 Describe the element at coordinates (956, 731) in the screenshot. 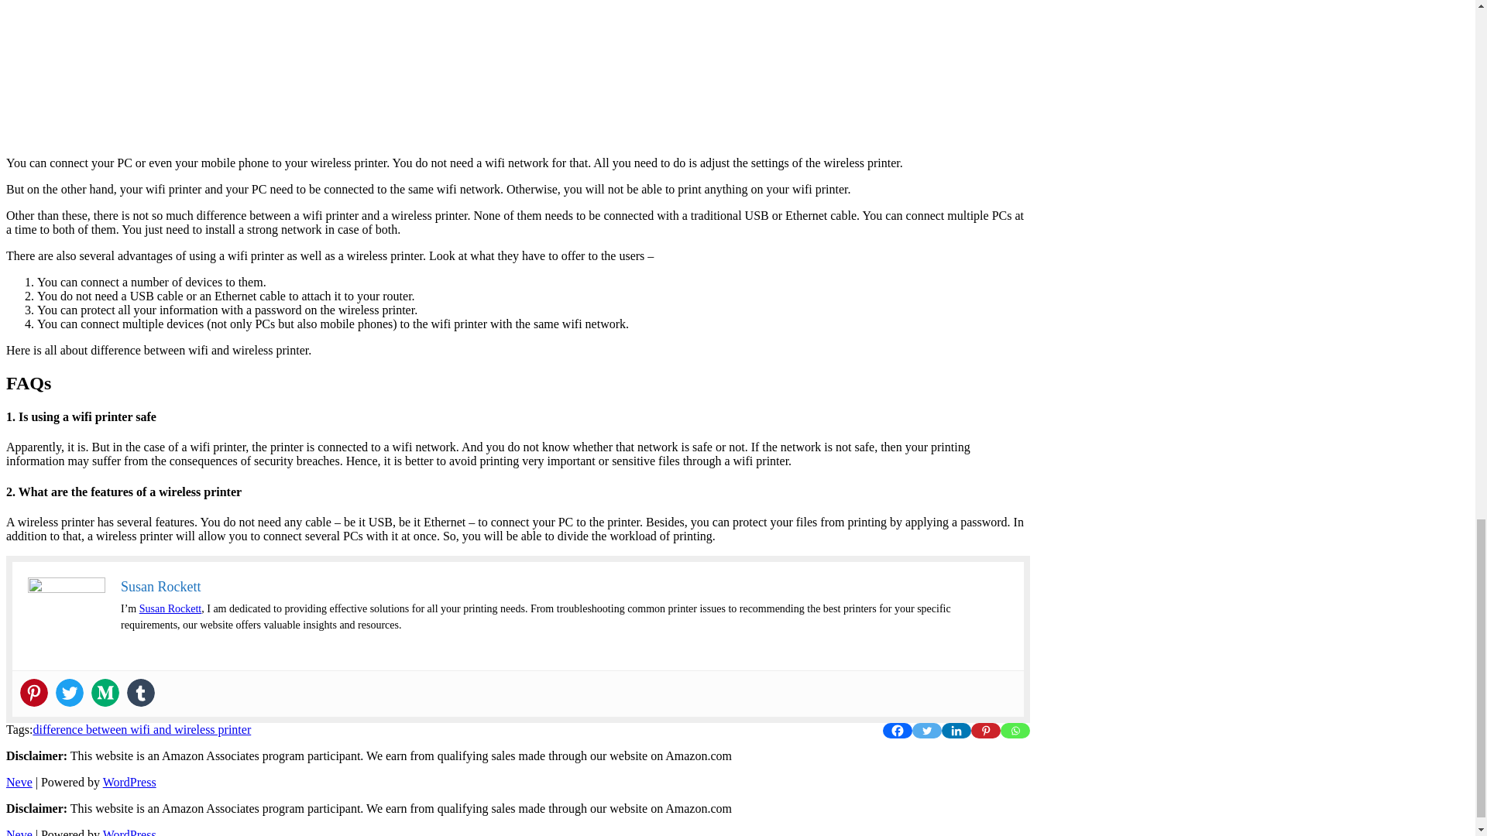

I see `Linkedin` at that location.